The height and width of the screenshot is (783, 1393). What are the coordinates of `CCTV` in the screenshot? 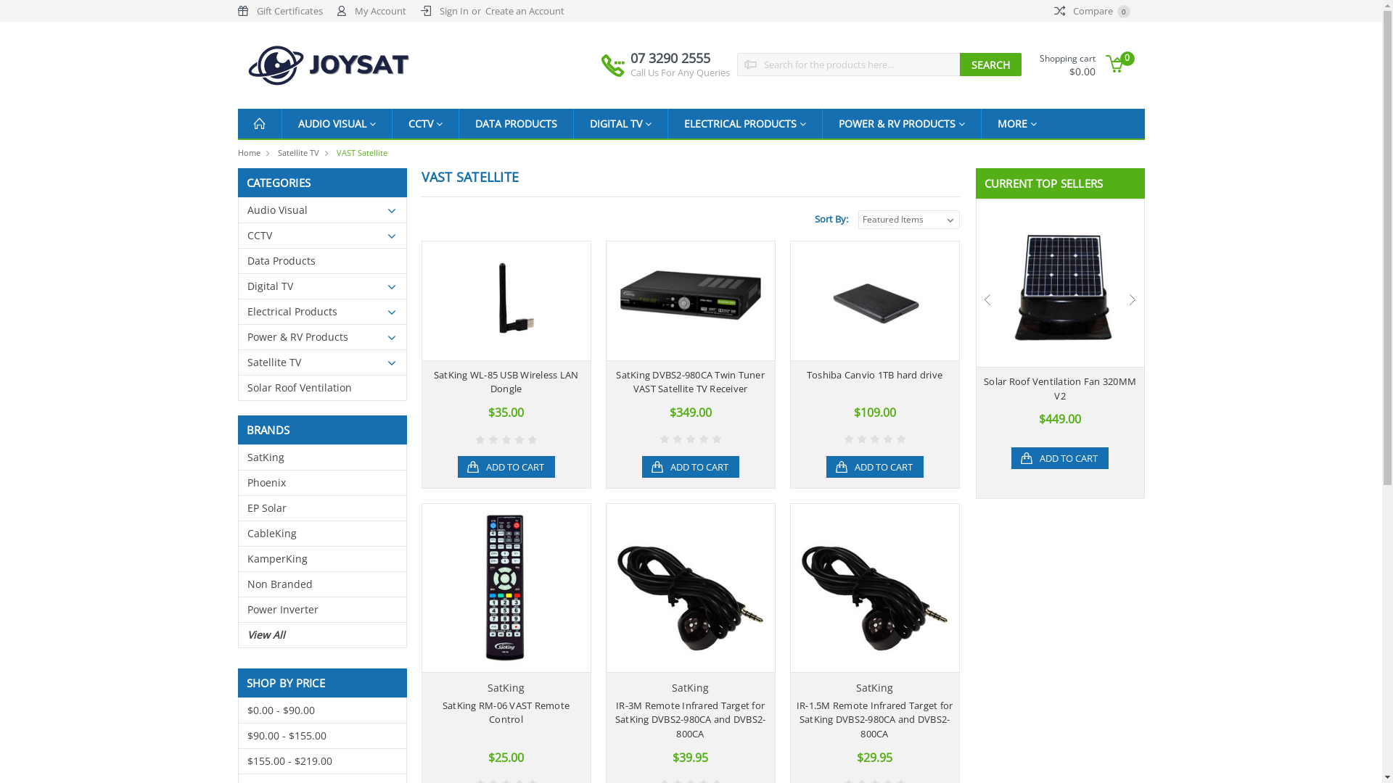 It's located at (425, 123).